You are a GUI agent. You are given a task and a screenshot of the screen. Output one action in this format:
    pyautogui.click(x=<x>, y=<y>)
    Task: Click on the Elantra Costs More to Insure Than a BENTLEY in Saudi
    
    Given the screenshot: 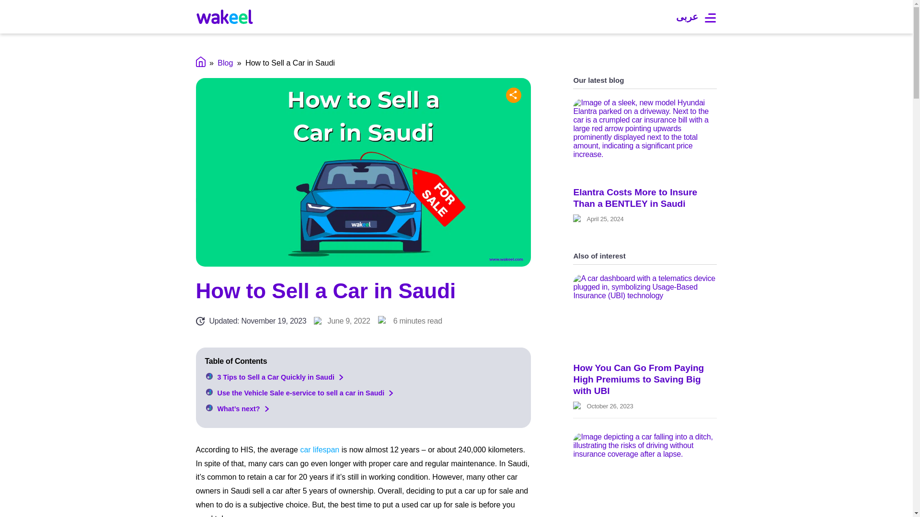 What is the action you would take?
    pyautogui.click(x=635, y=198)
    